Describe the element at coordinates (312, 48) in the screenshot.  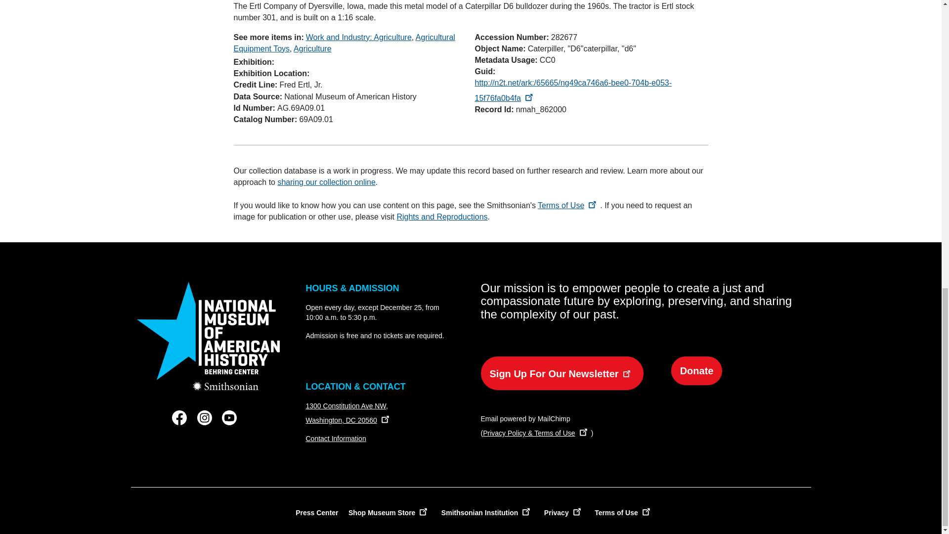
I see `Agriculture` at that location.